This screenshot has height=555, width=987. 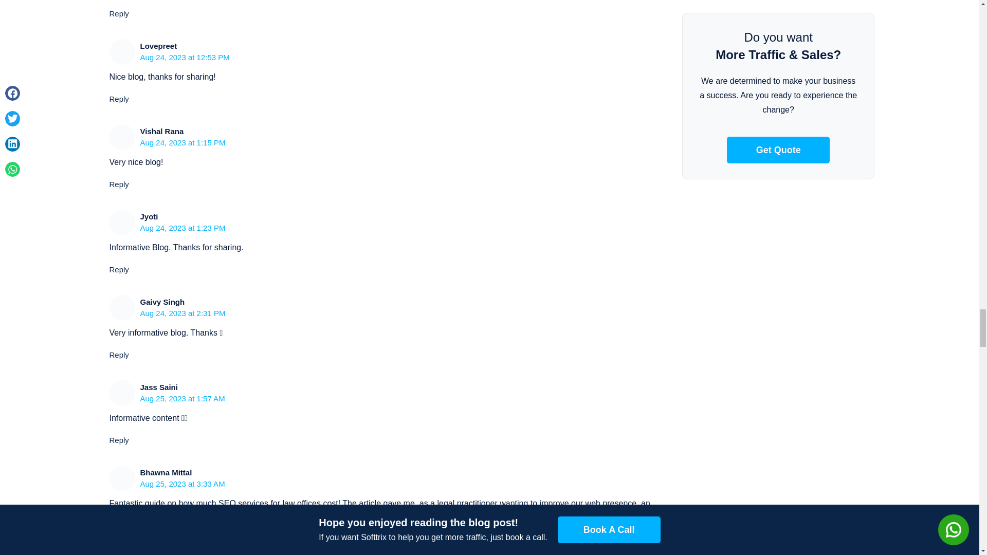 What do you see at coordinates (118, 99) in the screenshot?
I see `Reply` at bounding box center [118, 99].